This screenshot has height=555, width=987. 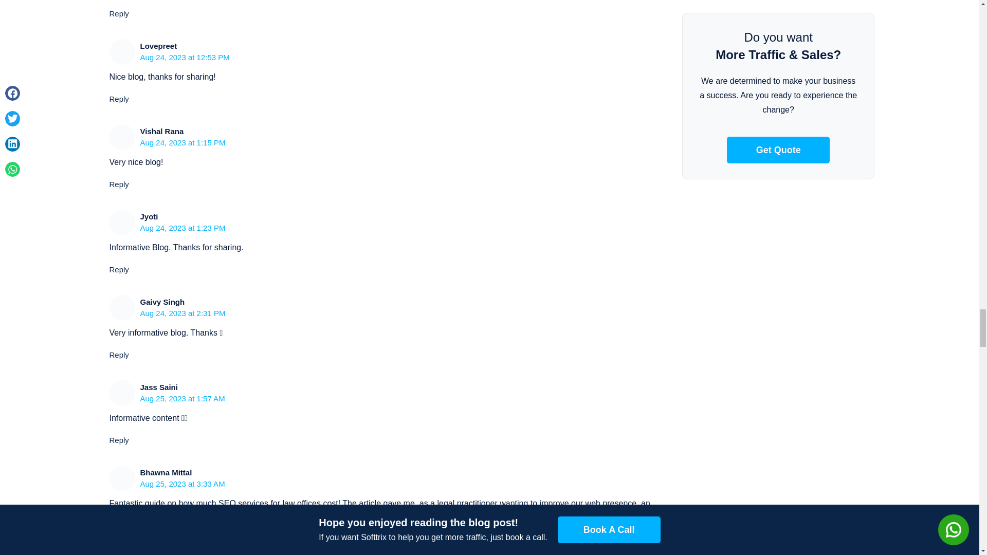 What do you see at coordinates (118, 99) in the screenshot?
I see `Reply` at bounding box center [118, 99].